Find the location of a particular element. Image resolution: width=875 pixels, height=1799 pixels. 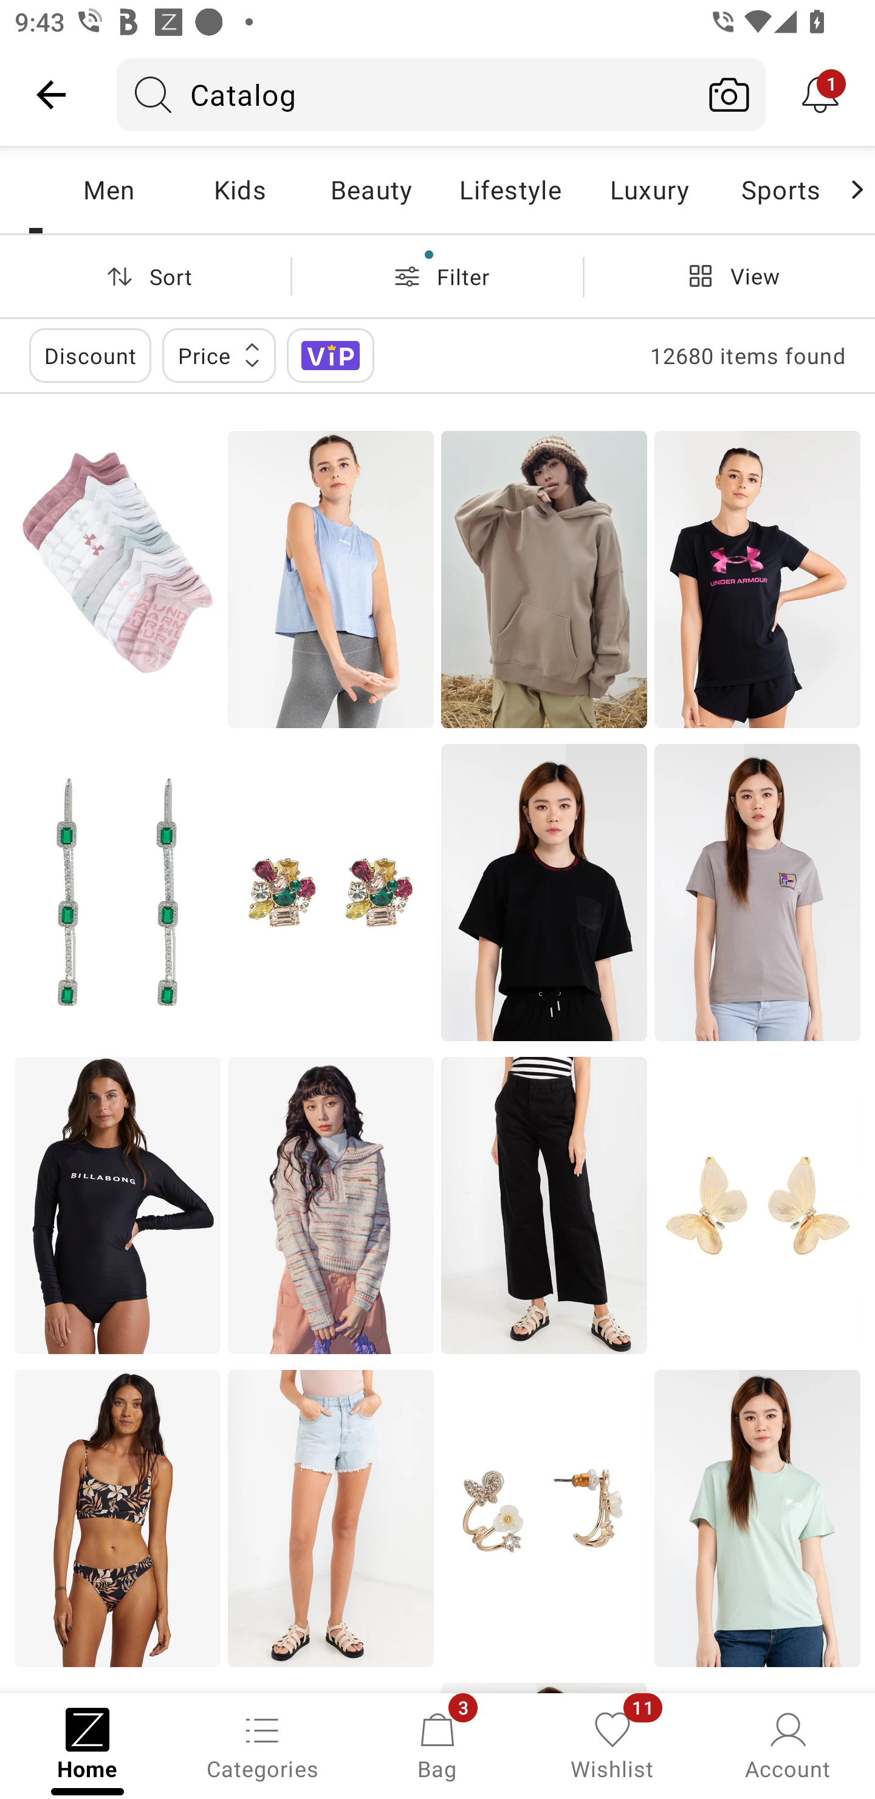

View is located at coordinates (729, 276).